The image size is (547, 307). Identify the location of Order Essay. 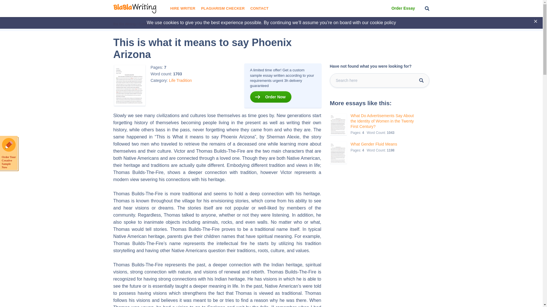
(403, 9).